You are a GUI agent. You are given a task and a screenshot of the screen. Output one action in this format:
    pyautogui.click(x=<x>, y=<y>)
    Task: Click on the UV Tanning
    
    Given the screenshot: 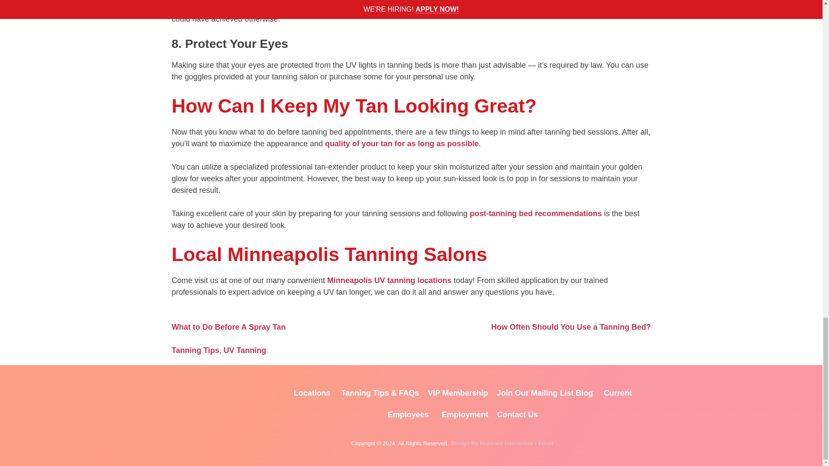 What is the action you would take?
    pyautogui.click(x=245, y=350)
    